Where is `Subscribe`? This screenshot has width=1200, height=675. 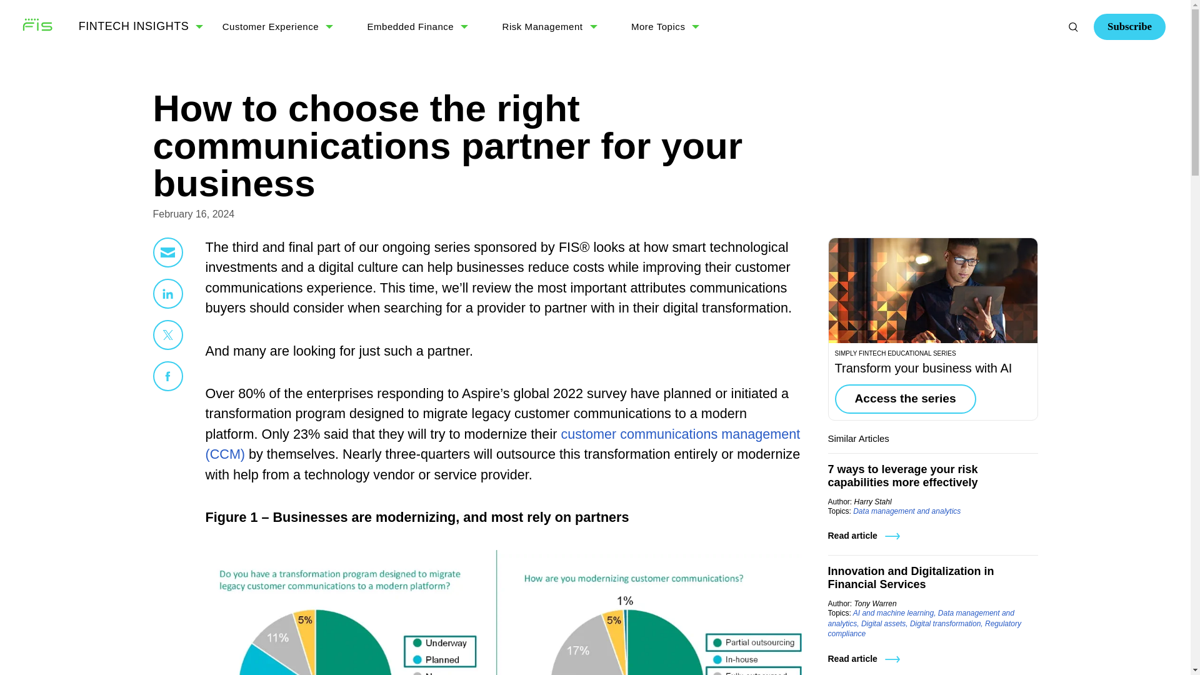
Subscribe is located at coordinates (1003, 77).